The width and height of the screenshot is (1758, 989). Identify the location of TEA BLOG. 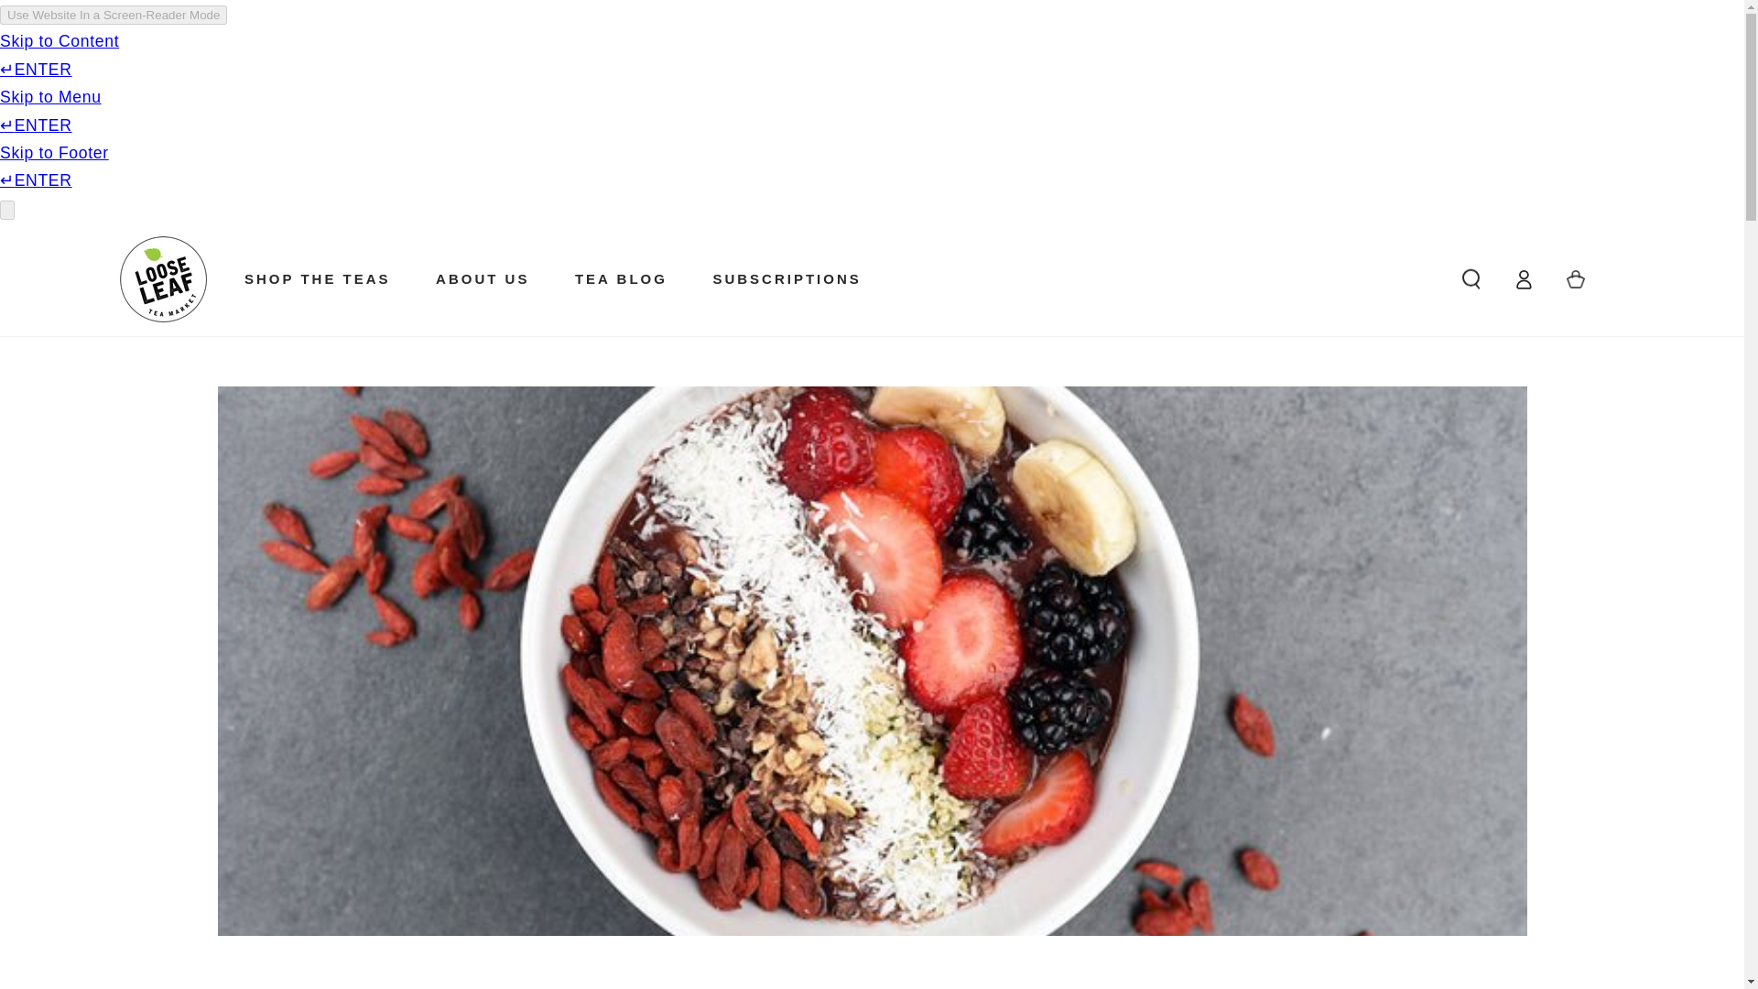
(620, 278).